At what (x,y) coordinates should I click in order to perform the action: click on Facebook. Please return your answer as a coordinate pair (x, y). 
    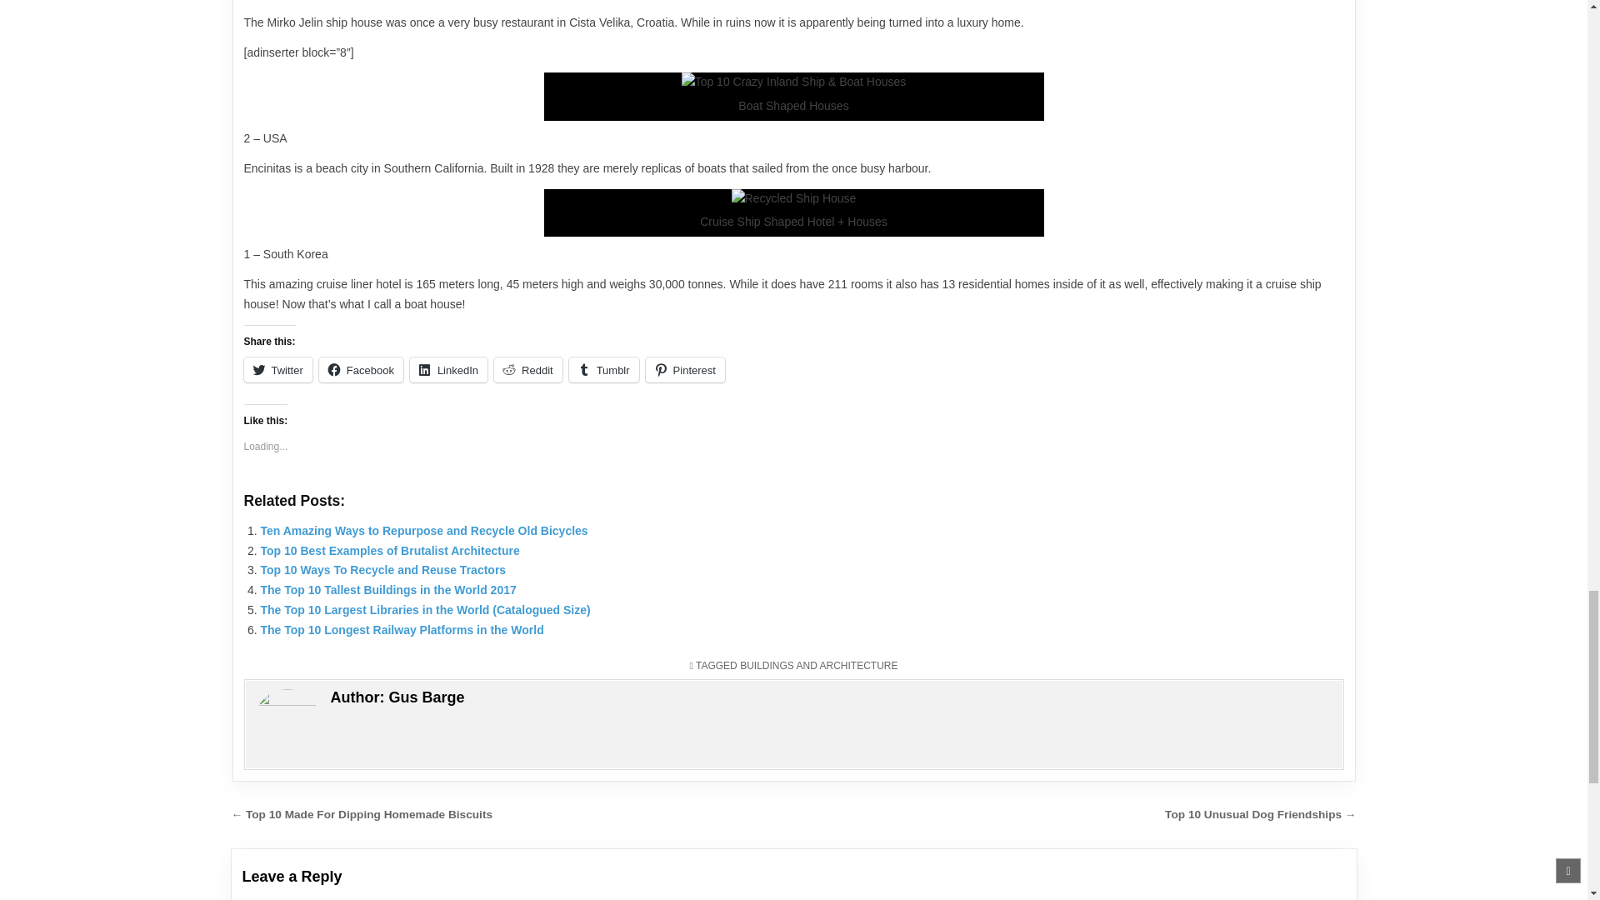
    Looking at the image, I should click on (360, 370).